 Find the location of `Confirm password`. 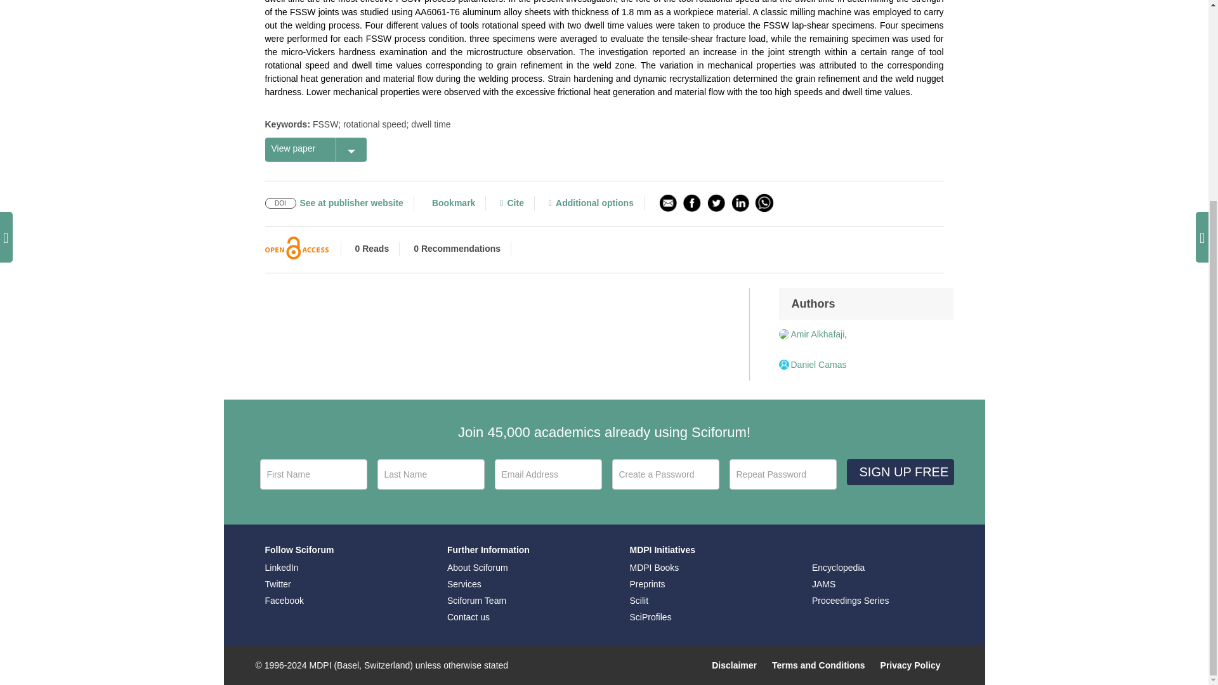

Confirm password is located at coordinates (783, 474).